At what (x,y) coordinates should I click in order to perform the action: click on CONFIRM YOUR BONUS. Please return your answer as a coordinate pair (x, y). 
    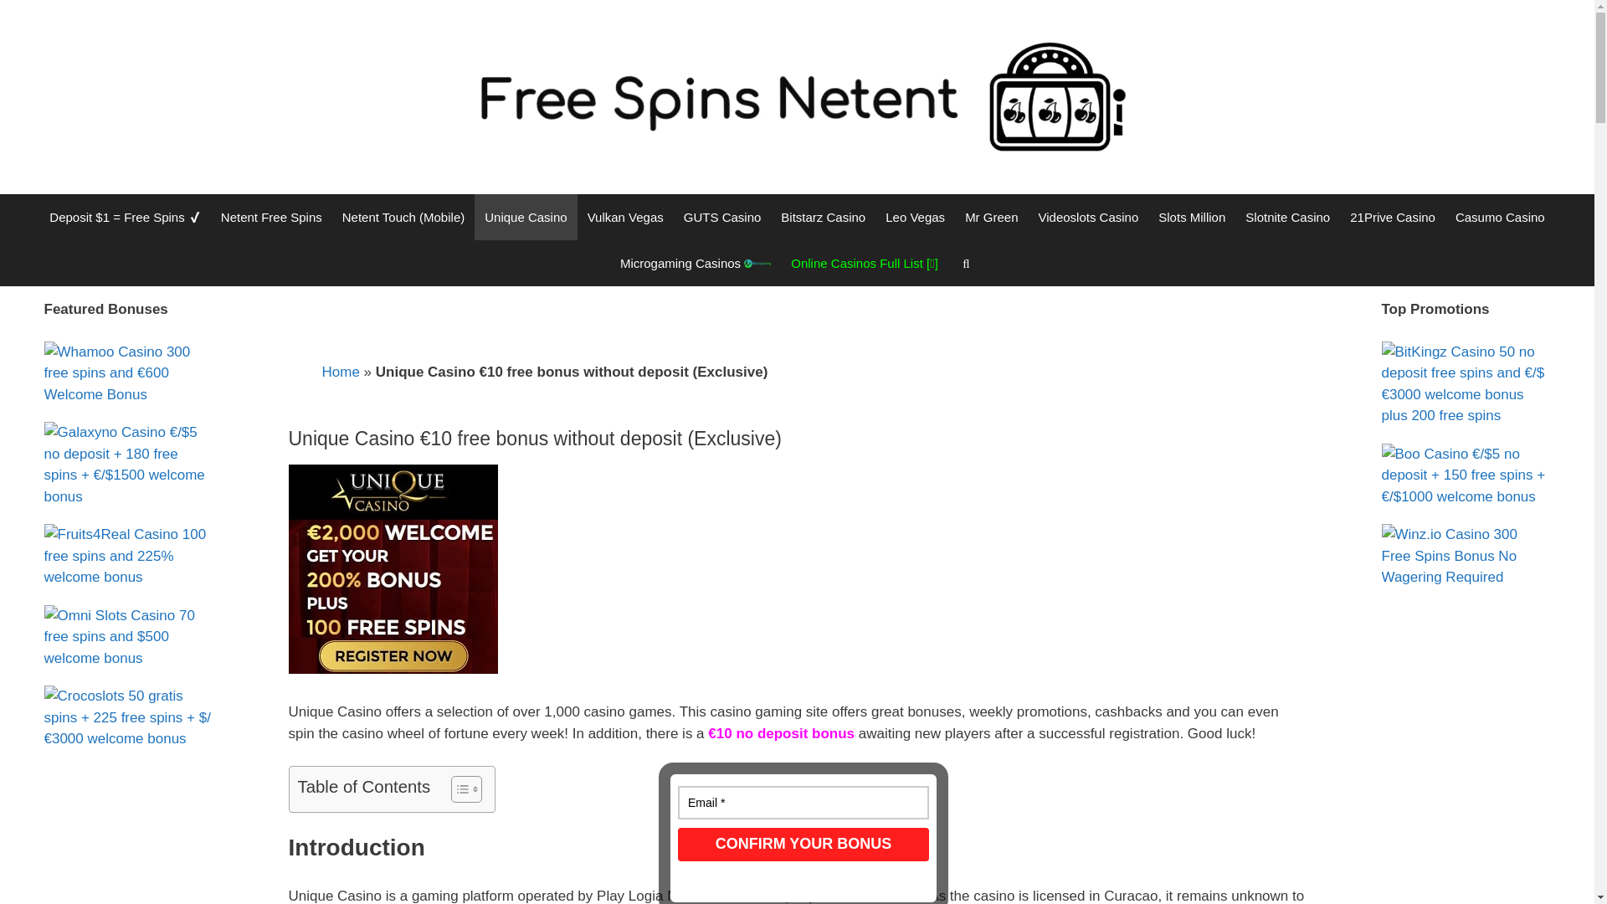
    Looking at the image, I should click on (803, 845).